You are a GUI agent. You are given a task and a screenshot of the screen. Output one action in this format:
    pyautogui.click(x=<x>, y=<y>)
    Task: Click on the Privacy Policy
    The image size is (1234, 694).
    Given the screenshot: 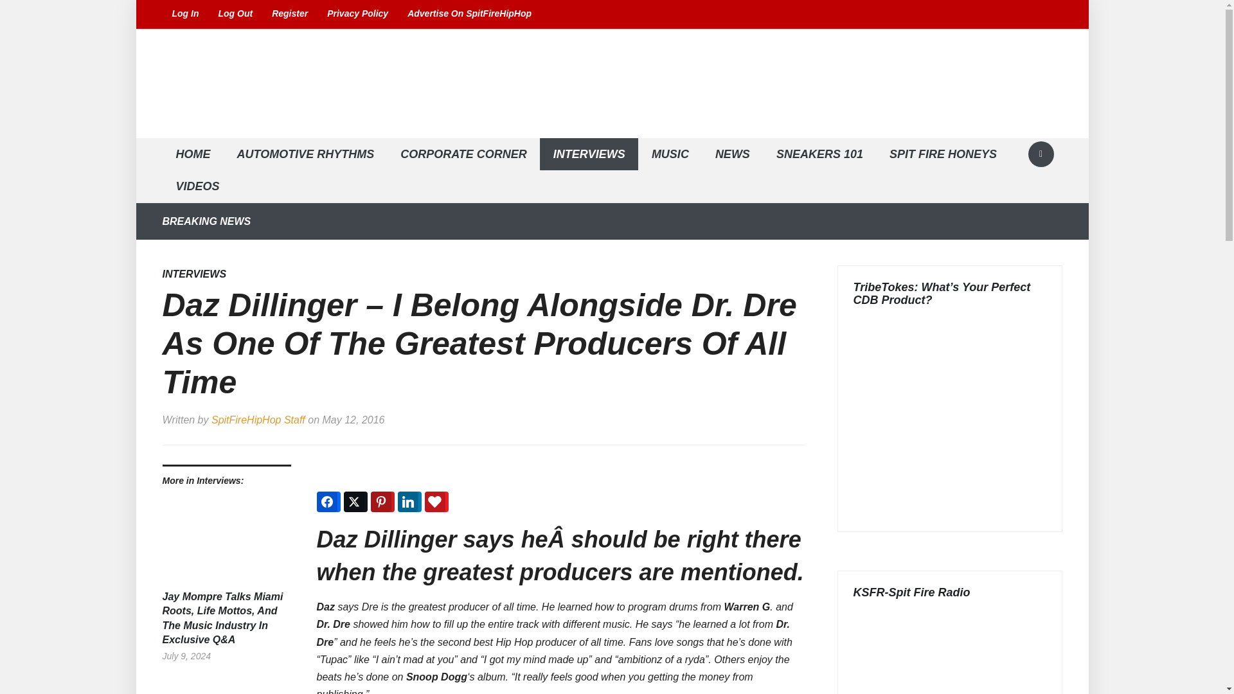 What is the action you would take?
    pyautogui.click(x=357, y=14)
    